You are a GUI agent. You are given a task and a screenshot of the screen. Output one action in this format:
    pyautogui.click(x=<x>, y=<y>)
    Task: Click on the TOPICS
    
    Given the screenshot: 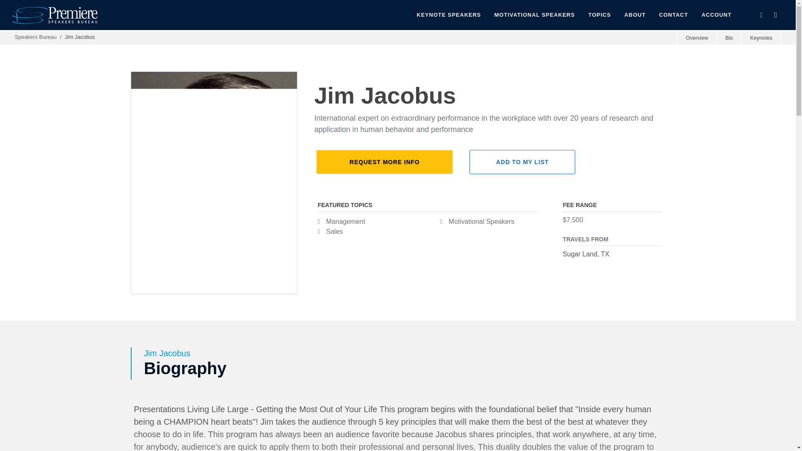 What is the action you would take?
    pyautogui.click(x=599, y=15)
    